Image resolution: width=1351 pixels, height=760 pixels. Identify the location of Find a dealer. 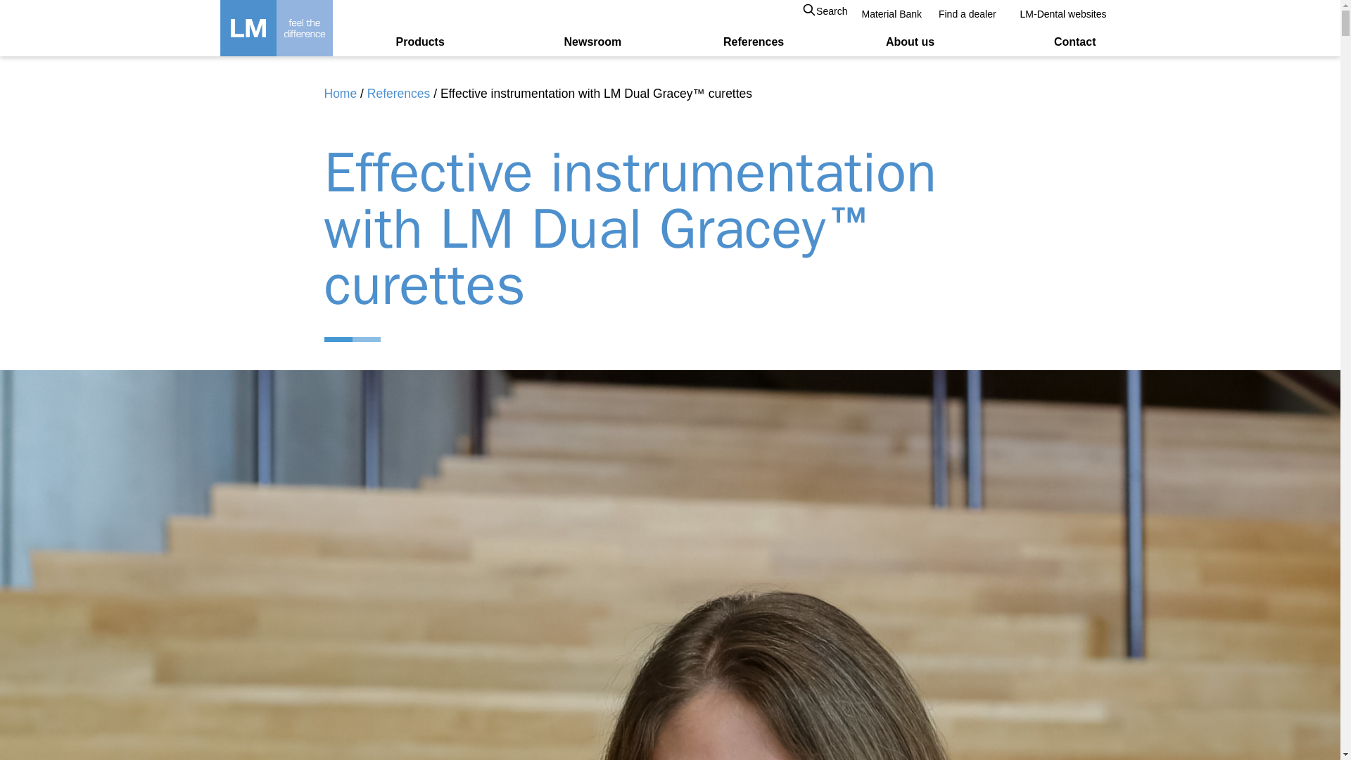
(968, 14).